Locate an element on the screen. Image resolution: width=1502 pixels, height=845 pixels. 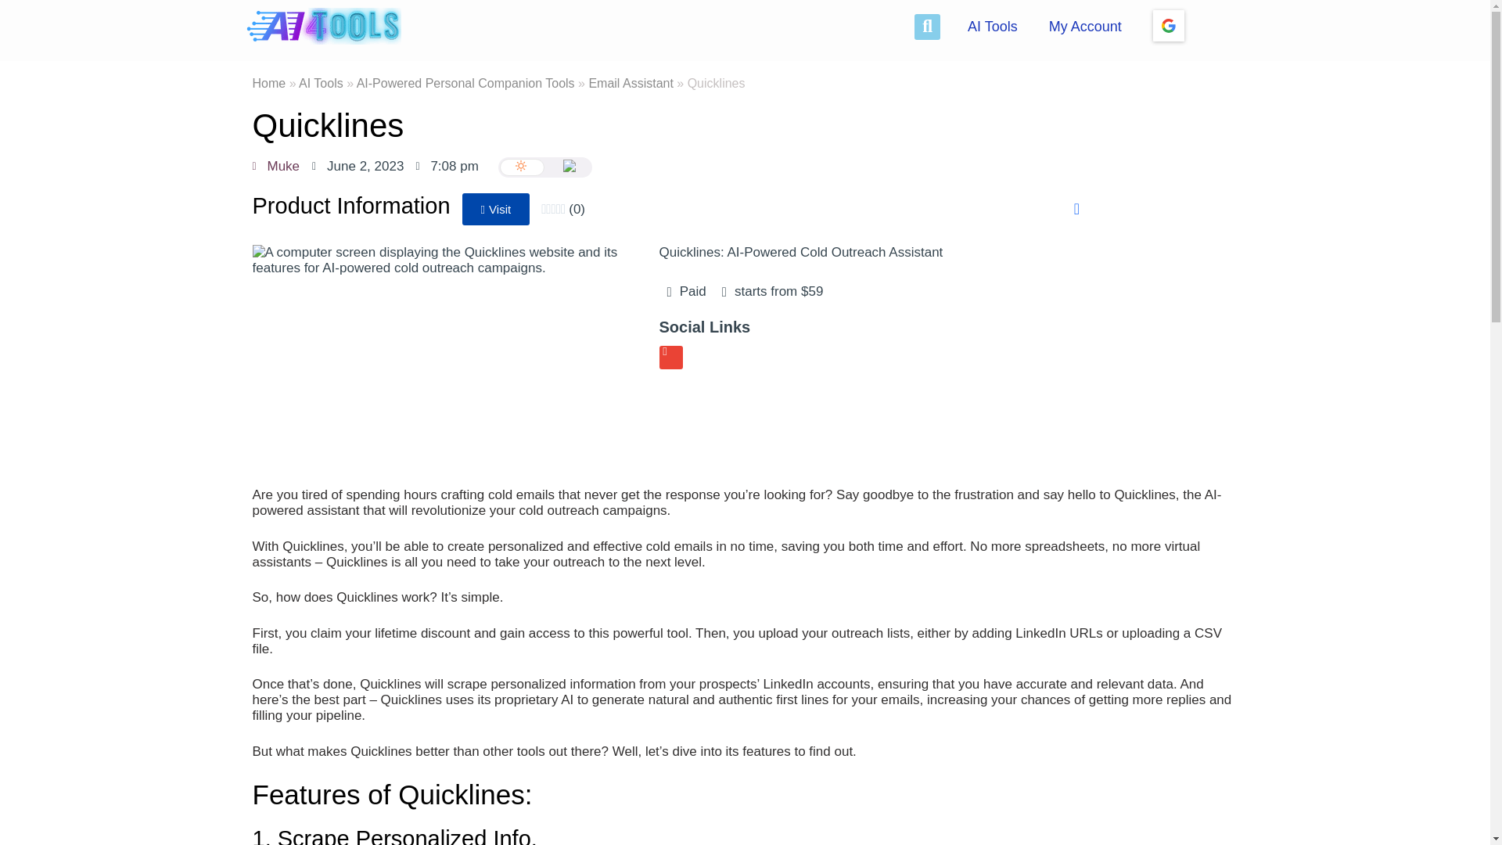
AI Tools is located at coordinates (321, 83).